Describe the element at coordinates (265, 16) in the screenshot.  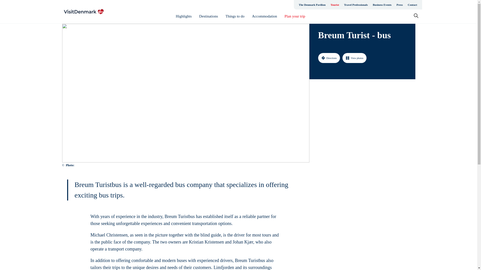
I see `Accommodation` at that location.